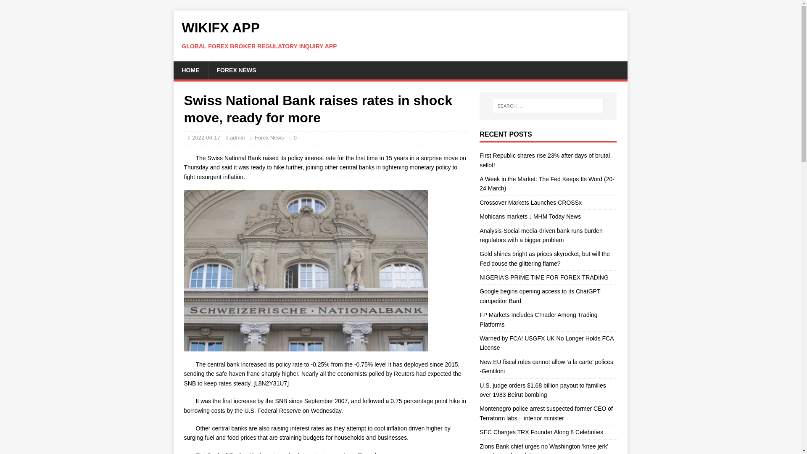 The width and height of the screenshot is (807, 454). Describe the element at coordinates (236, 70) in the screenshot. I see `FOREX NEWS` at that location.